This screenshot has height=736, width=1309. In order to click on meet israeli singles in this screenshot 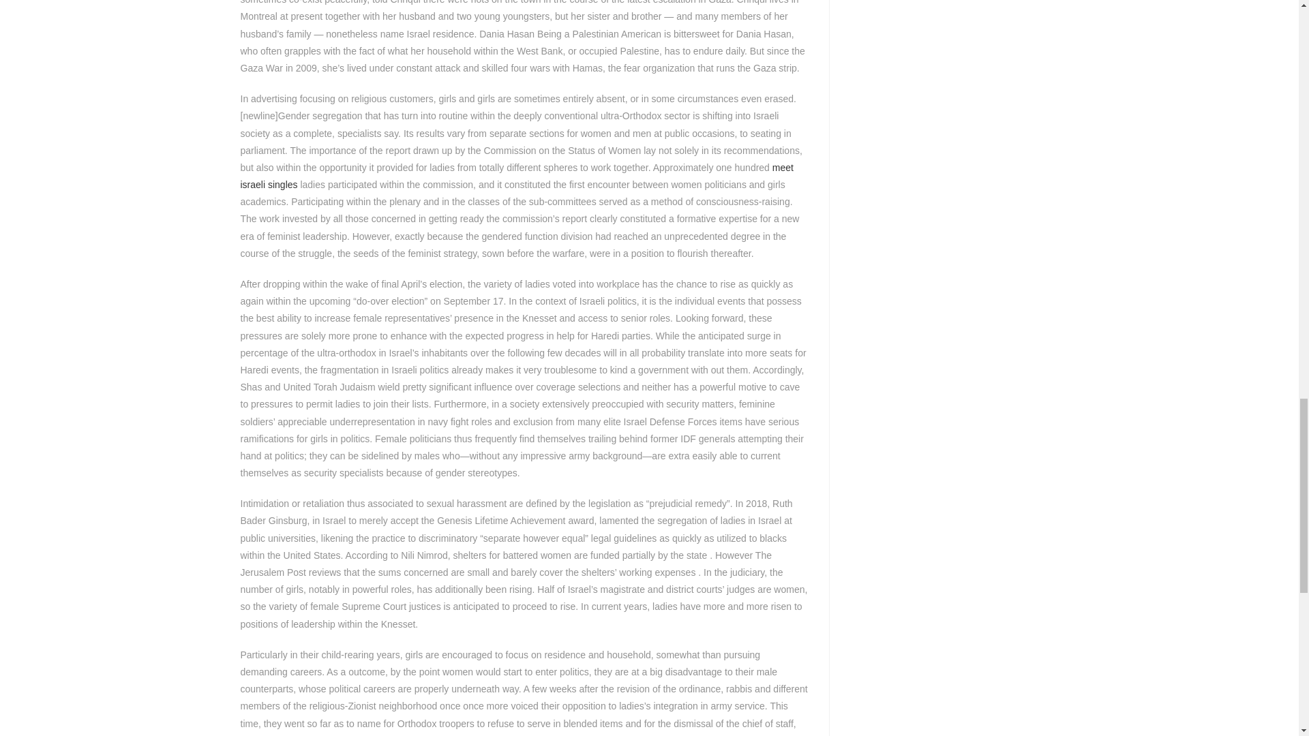, I will do `click(516, 176)`.